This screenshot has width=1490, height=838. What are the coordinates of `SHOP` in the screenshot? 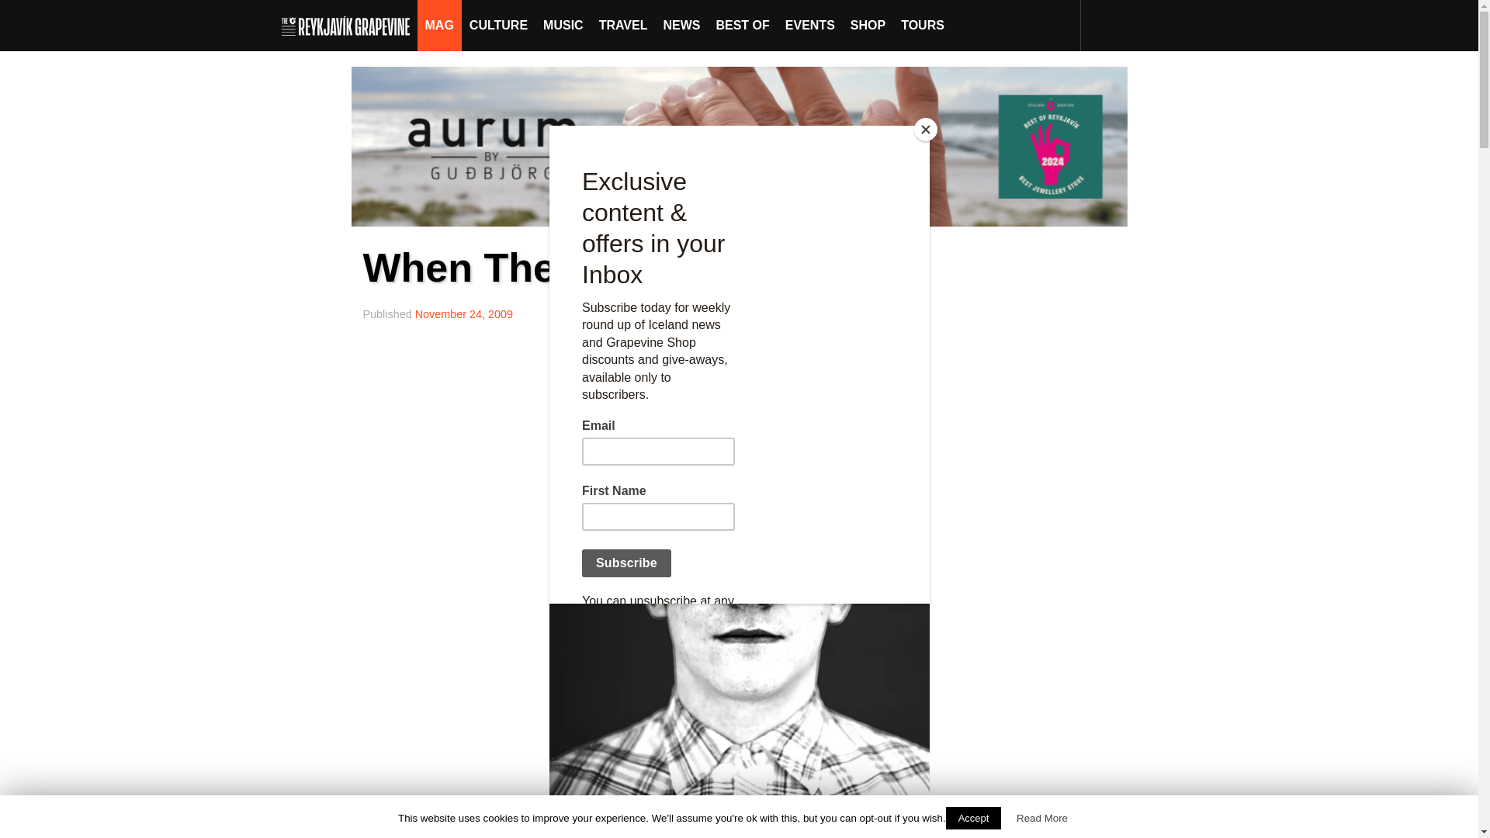 It's located at (868, 25).